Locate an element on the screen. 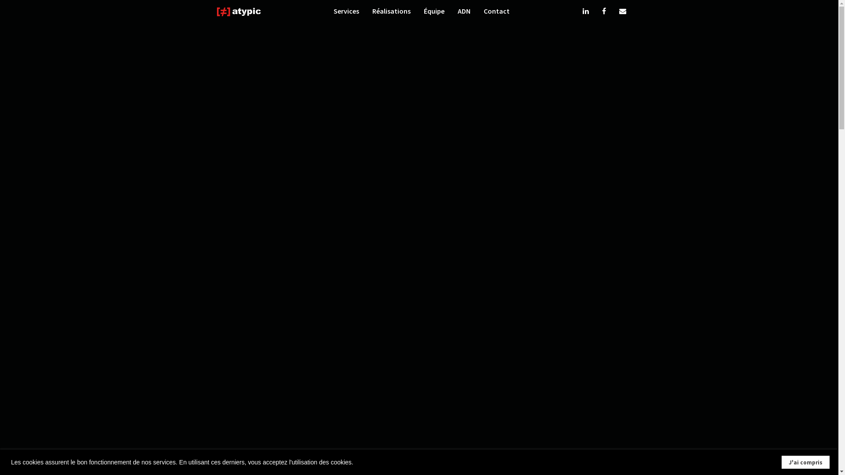 This screenshot has width=845, height=475. Activation POS is located at coordinates (725, 423).